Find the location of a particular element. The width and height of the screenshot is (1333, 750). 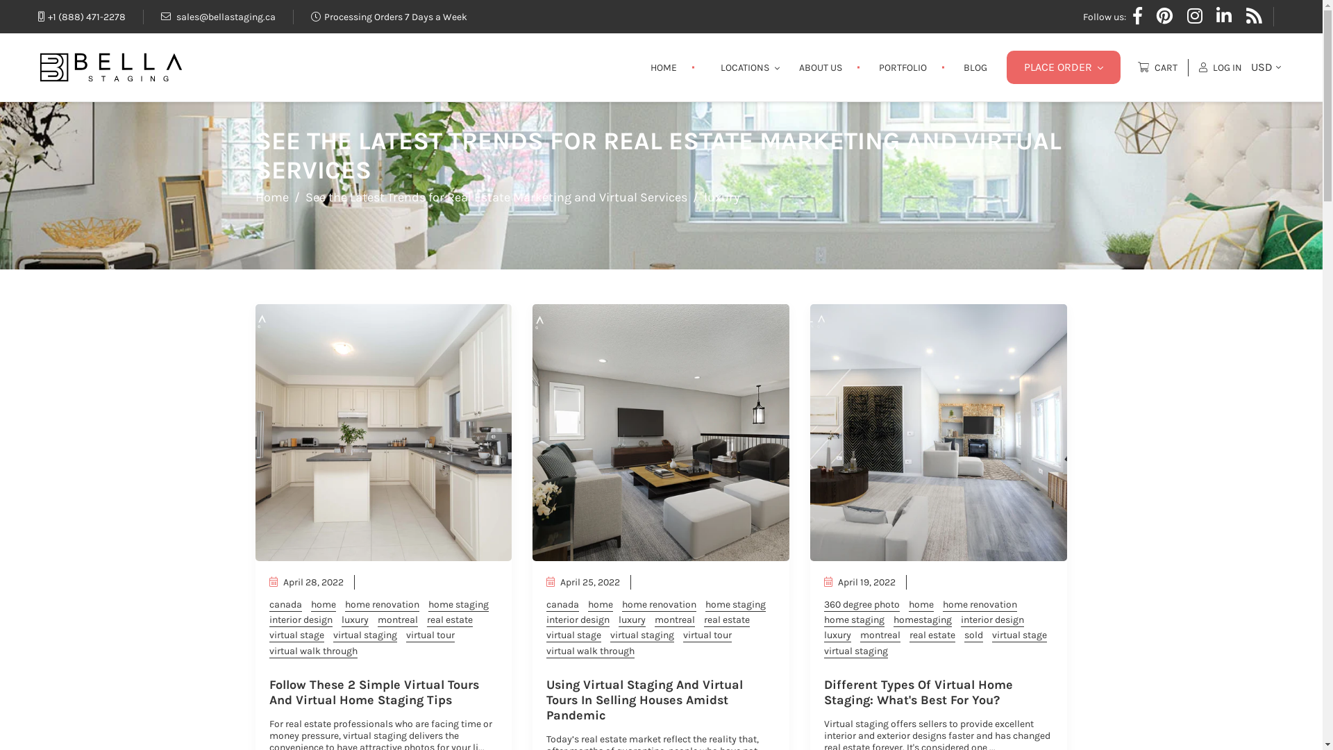

sold is located at coordinates (973, 636).